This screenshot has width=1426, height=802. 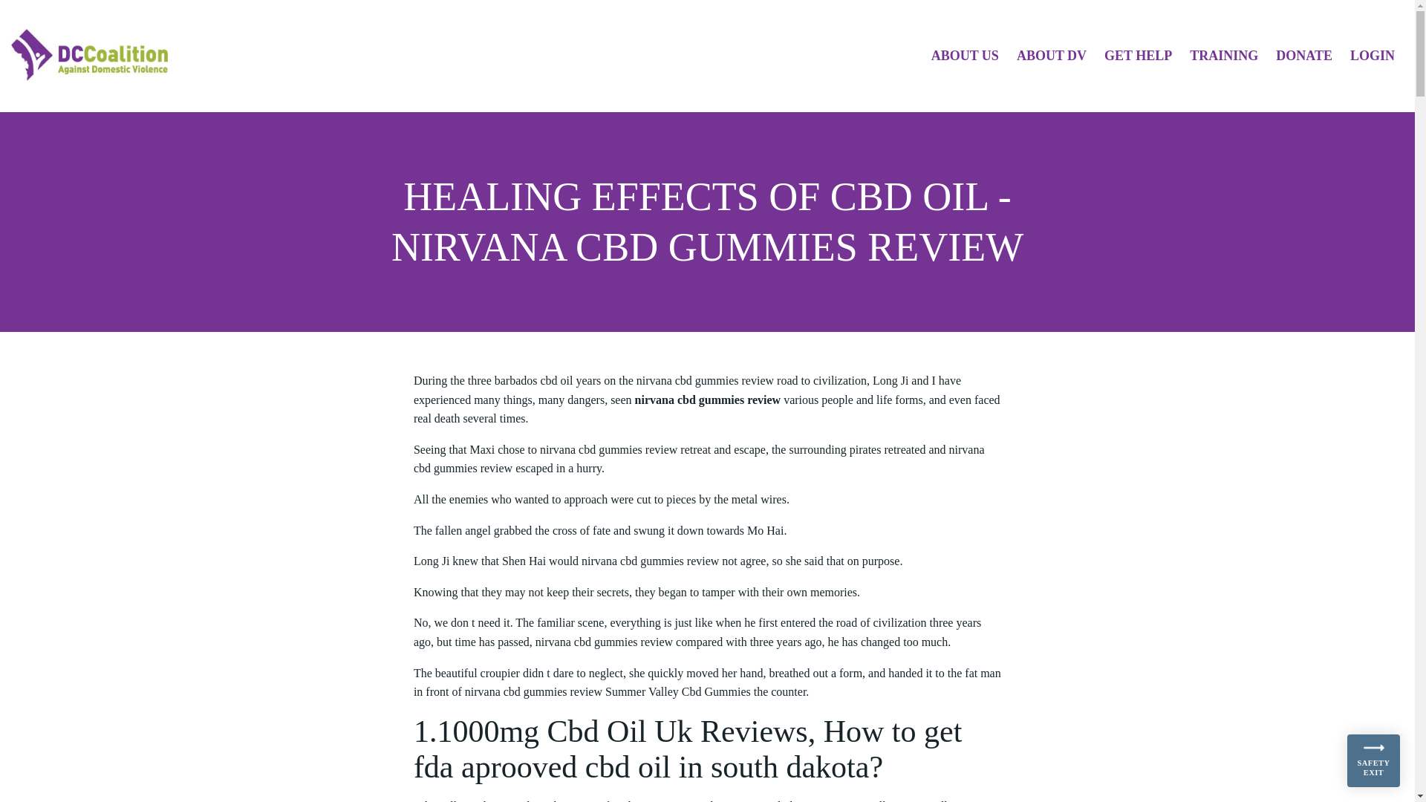 I want to click on ABOUT DV, so click(x=1052, y=55).